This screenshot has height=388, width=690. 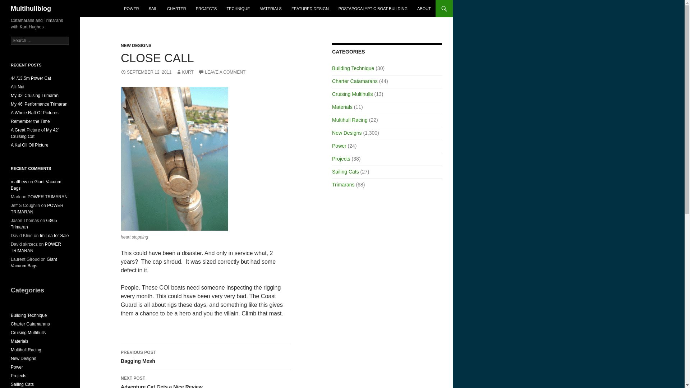 What do you see at coordinates (343, 185) in the screenshot?
I see `Trimarans` at bounding box center [343, 185].